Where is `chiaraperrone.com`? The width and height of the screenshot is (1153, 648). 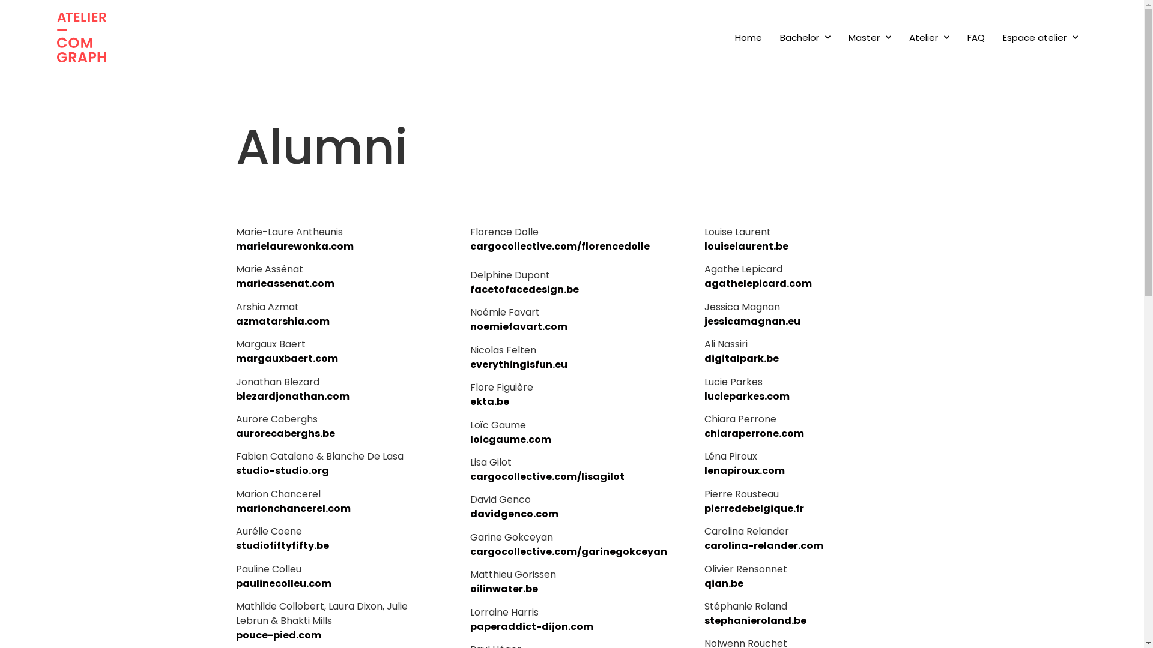
chiaraperrone.com is located at coordinates (754, 433).